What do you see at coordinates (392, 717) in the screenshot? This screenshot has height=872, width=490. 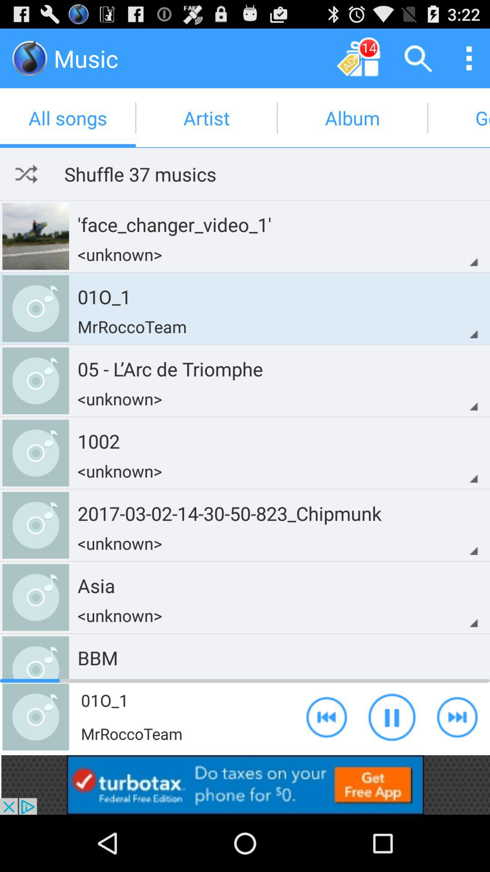 I see `the button used to play and stop` at bounding box center [392, 717].